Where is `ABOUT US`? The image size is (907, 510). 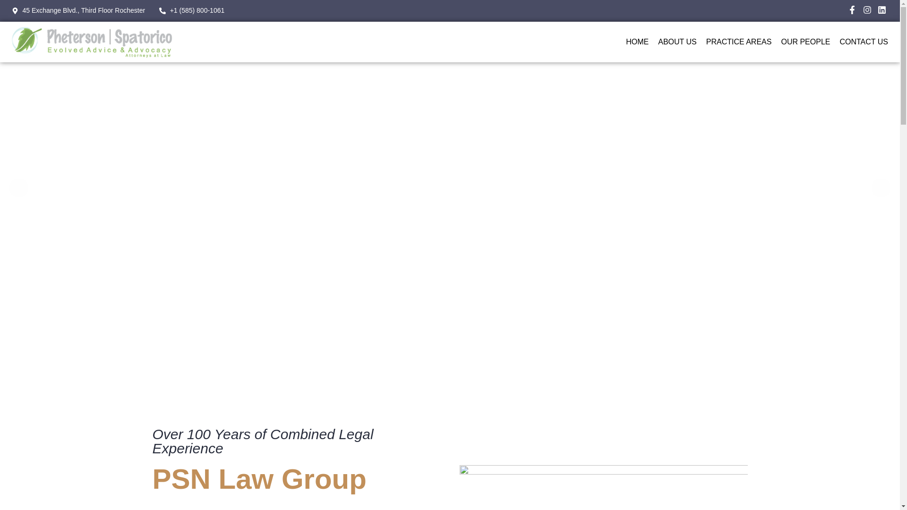
ABOUT US is located at coordinates (672, 42).